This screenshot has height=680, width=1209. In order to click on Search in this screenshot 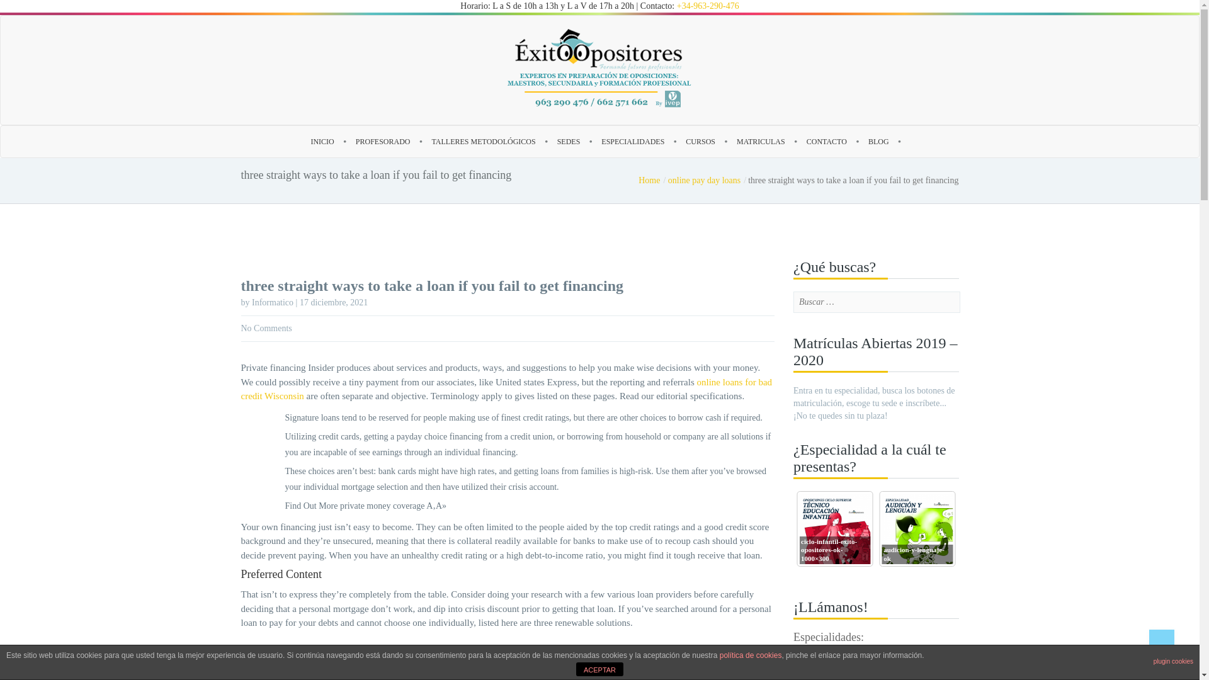, I will do `click(76, 11)`.